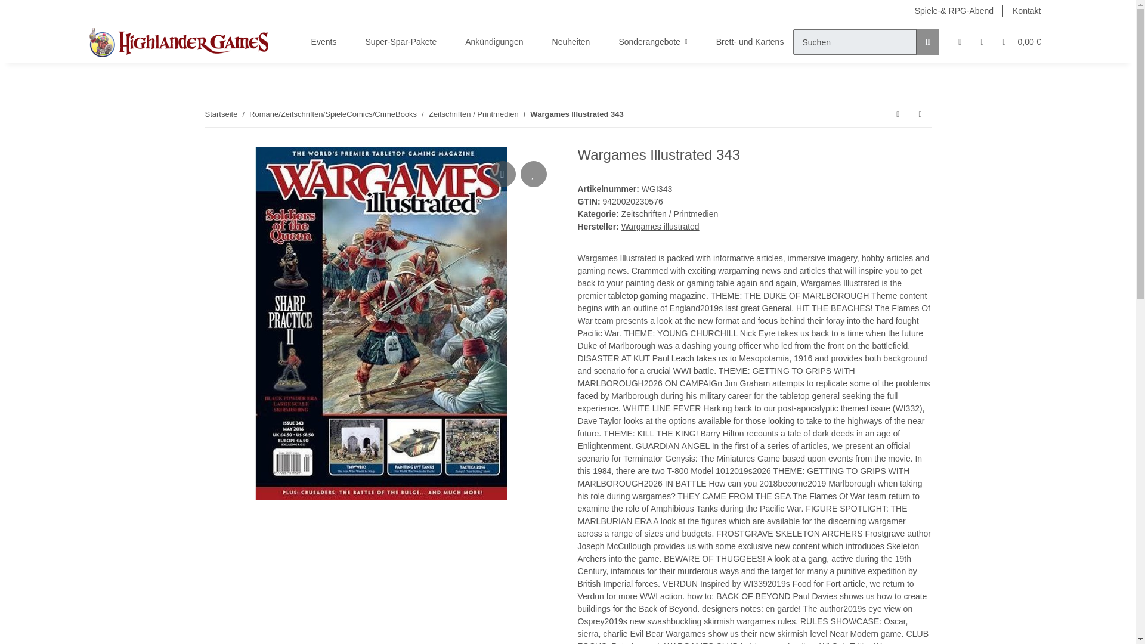 This screenshot has height=644, width=1145. What do you see at coordinates (1026, 11) in the screenshot?
I see `Kontaktformular` at bounding box center [1026, 11].